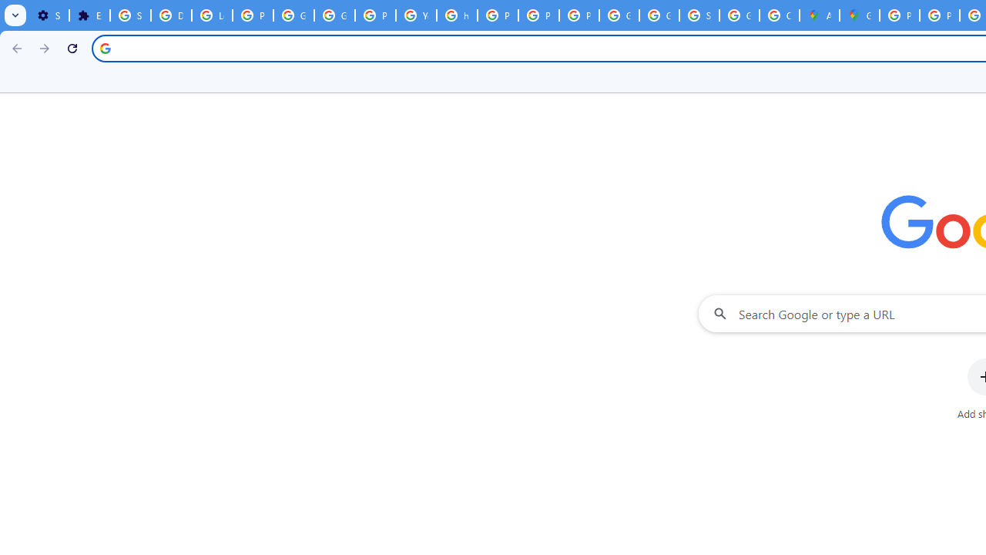 The height and width of the screenshot is (555, 986). Describe the element at coordinates (498, 15) in the screenshot. I see `Privacy Help Center - Policies Help` at that location.